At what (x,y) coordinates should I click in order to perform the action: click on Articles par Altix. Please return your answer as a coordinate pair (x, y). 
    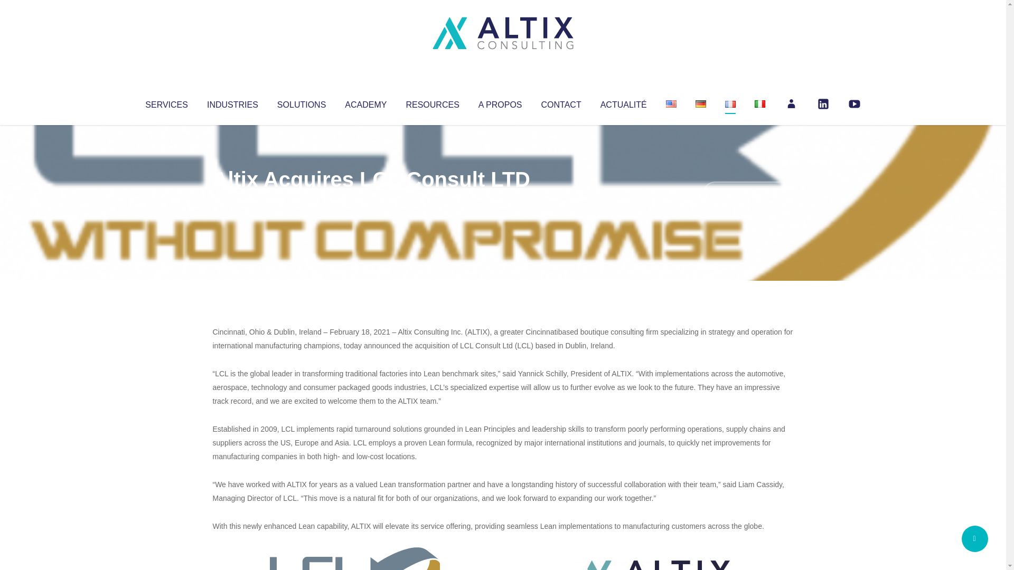
    Looking at the image, I should click on (232, 201).